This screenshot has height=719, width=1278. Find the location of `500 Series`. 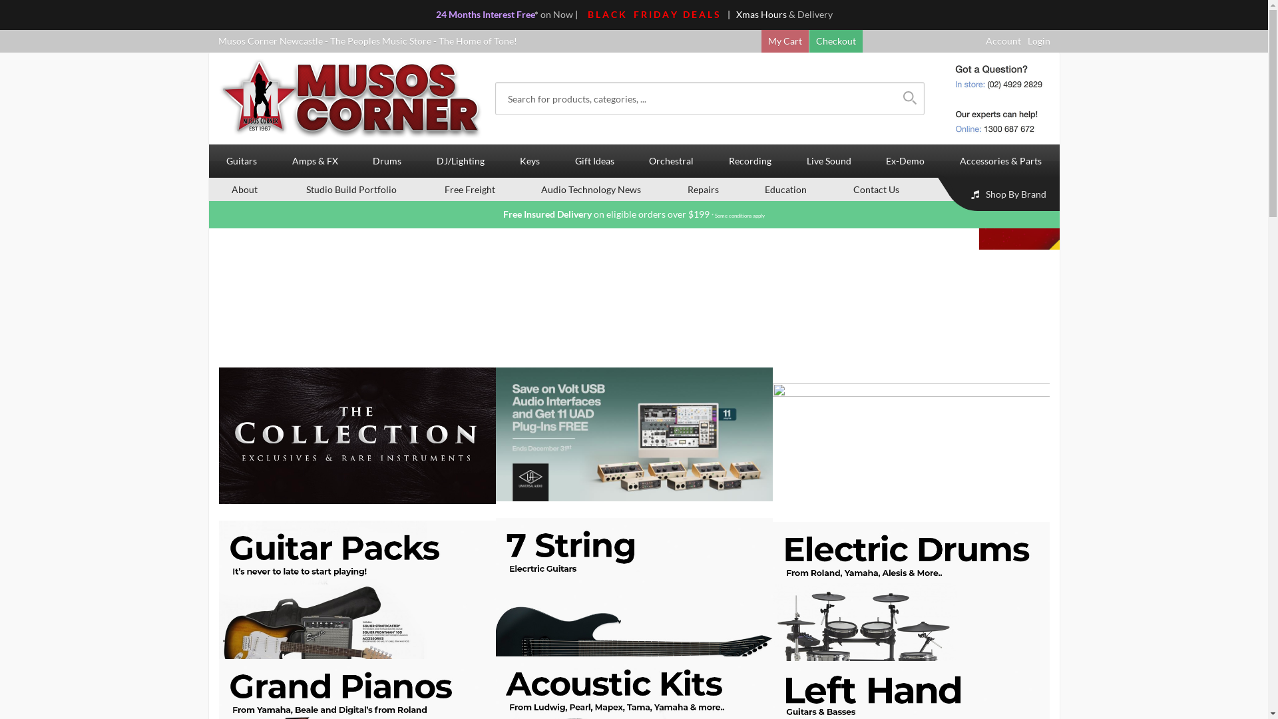

500 Series is located at coordinates (37, 530).